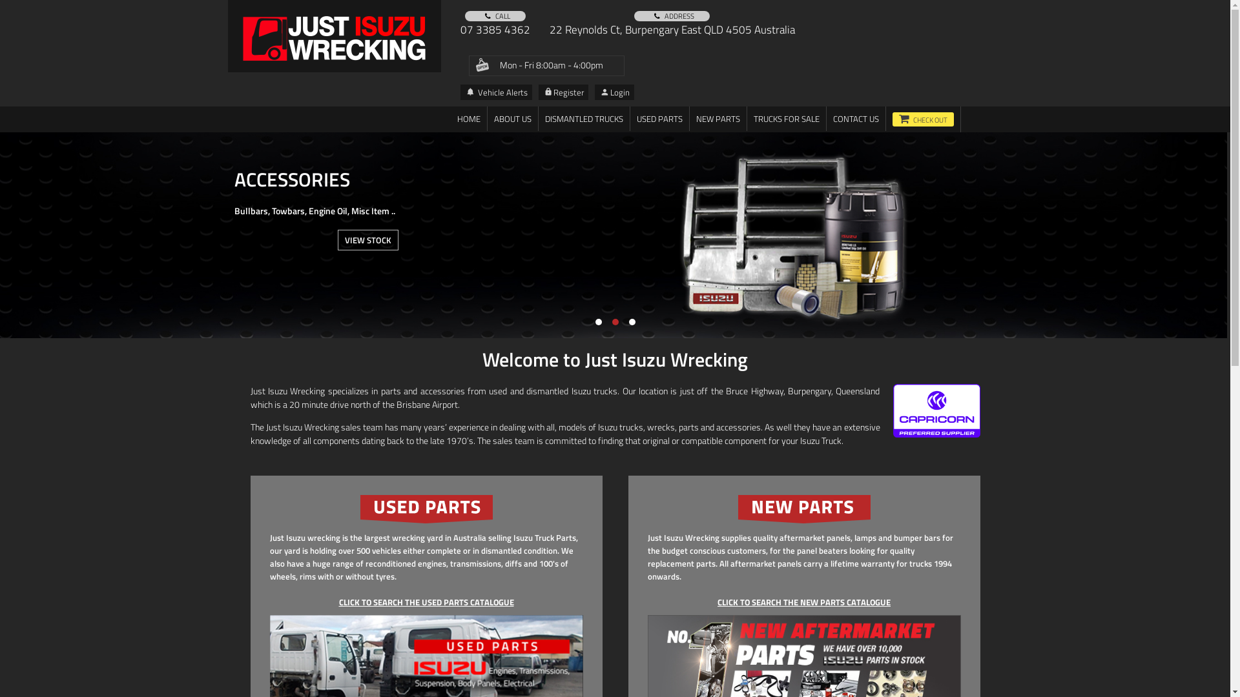 The height and width of the screenshot is (697, 1240). What do you see at coordinates (924, 119) in the screenshot?
I see `CHECK OUT` at bounding box center [924, 119].